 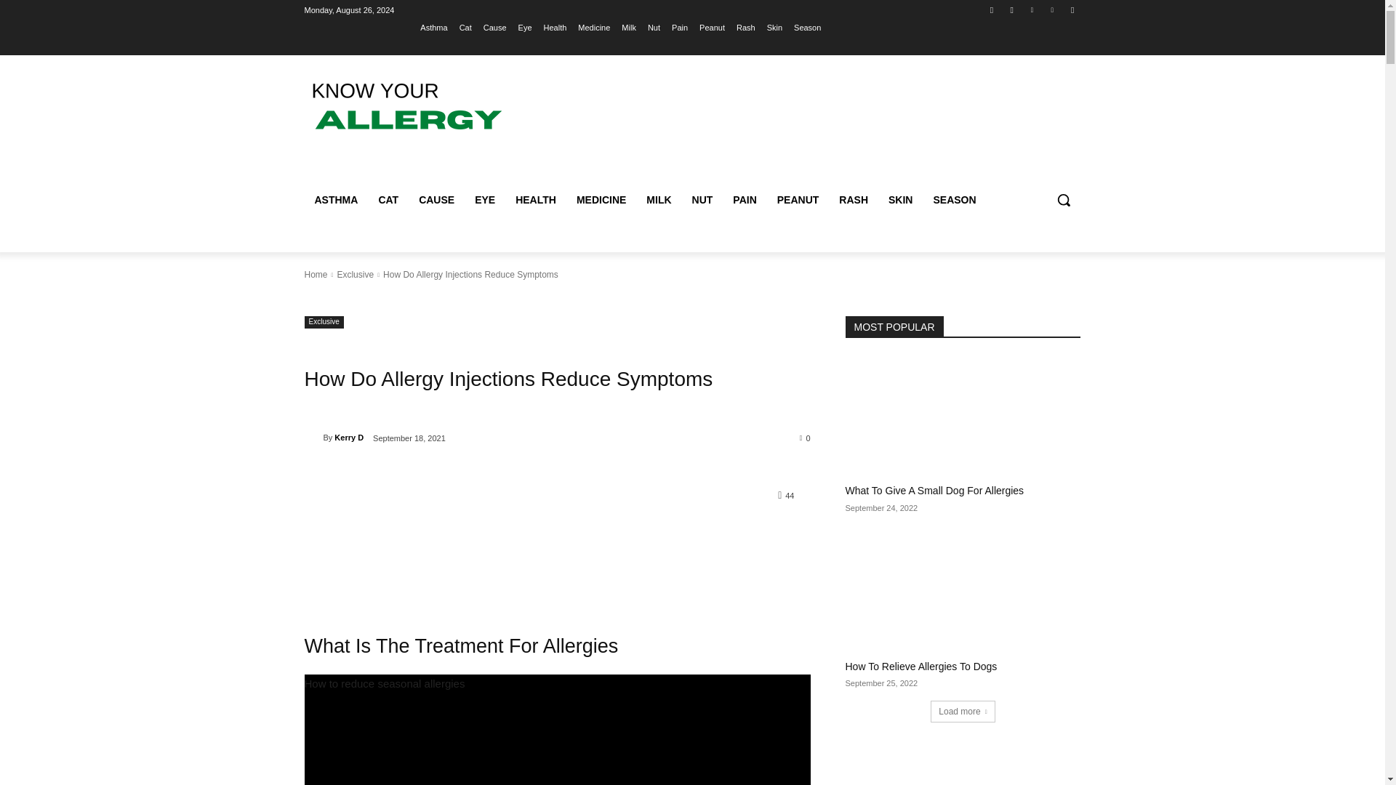 What do you see at coordinates (1072, 9) in the screenshot?
I see `Youtube` at bounding box center [1072, 9].